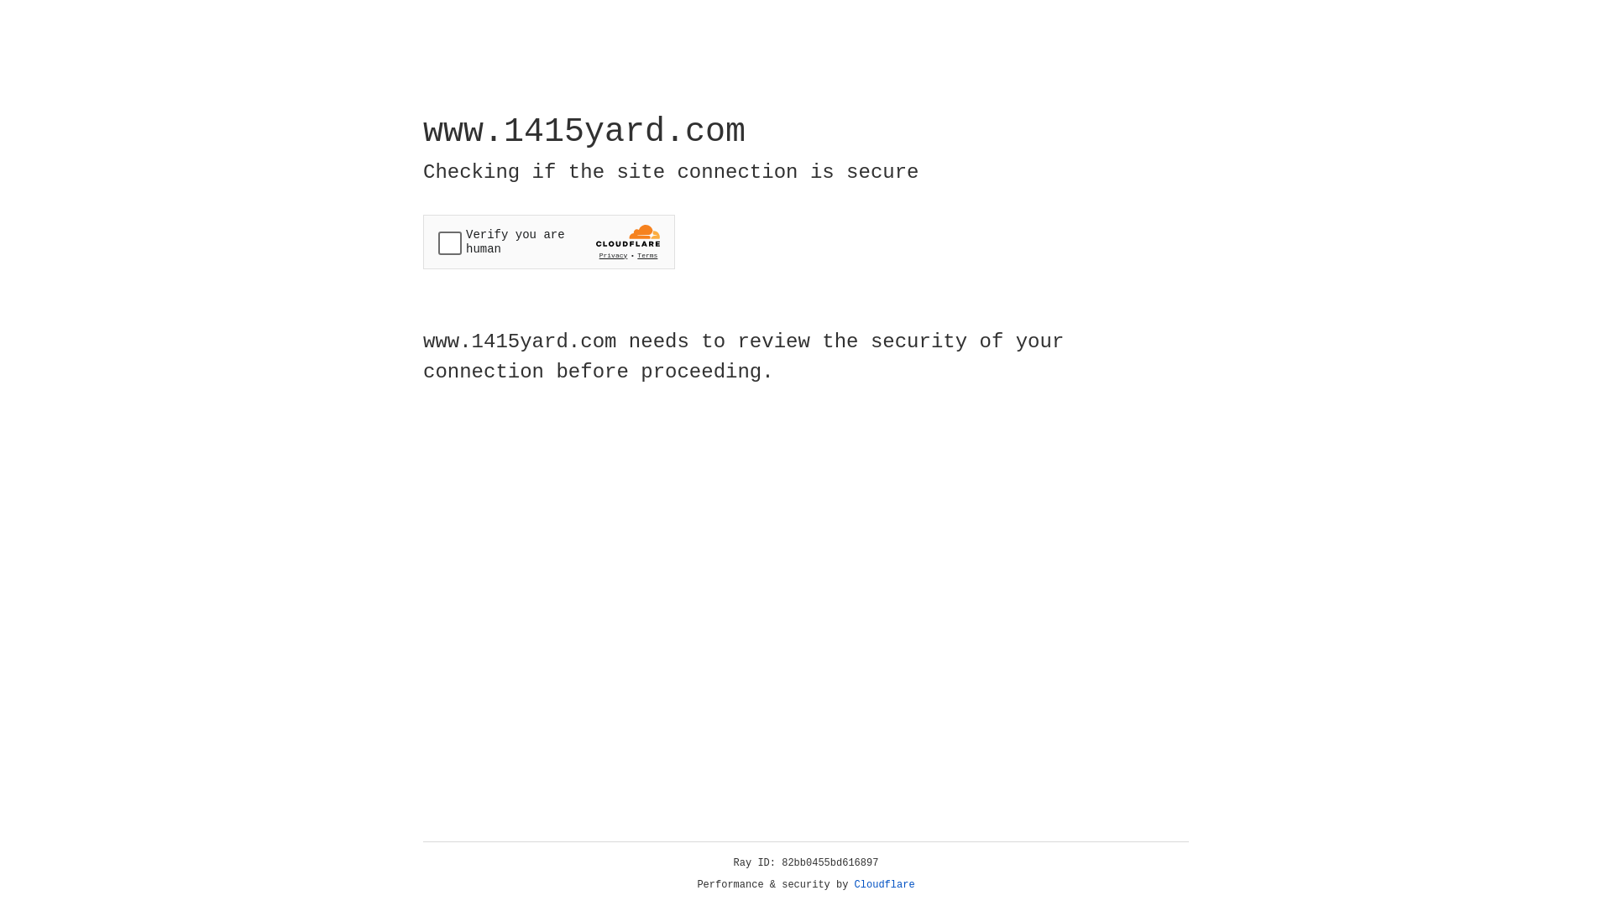 This screenshot has height=906, width=1612. I want to click on Cloudflare, so click(885, 885).